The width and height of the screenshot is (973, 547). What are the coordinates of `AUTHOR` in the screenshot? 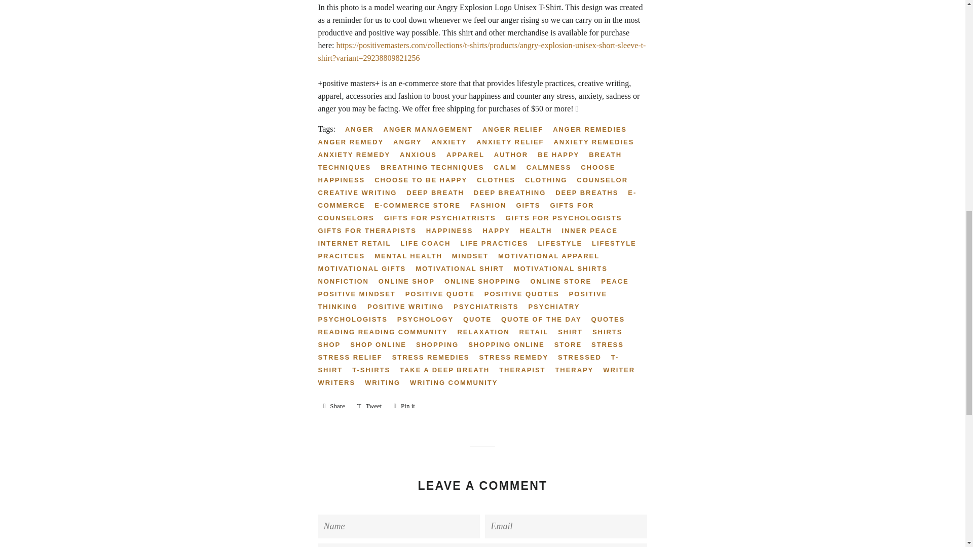 It's located at (515, 154).